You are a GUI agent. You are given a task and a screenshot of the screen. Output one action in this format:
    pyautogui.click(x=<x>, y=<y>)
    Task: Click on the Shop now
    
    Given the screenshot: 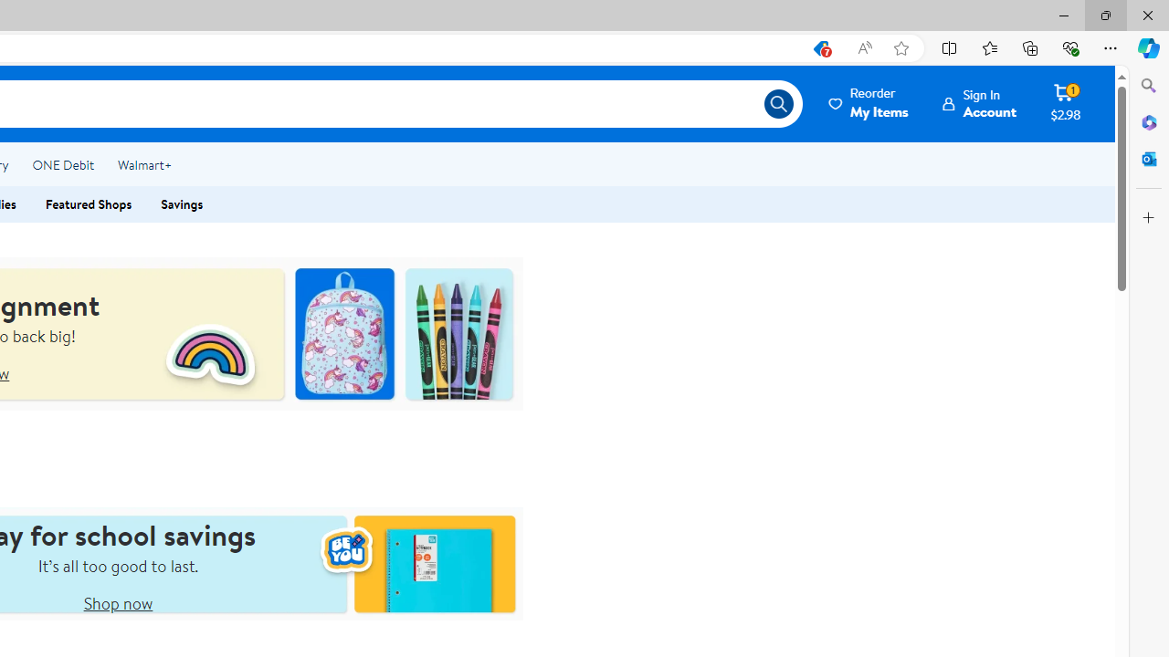 What is the action you would take?
    pyautogui.click(x=117, y=602)
    